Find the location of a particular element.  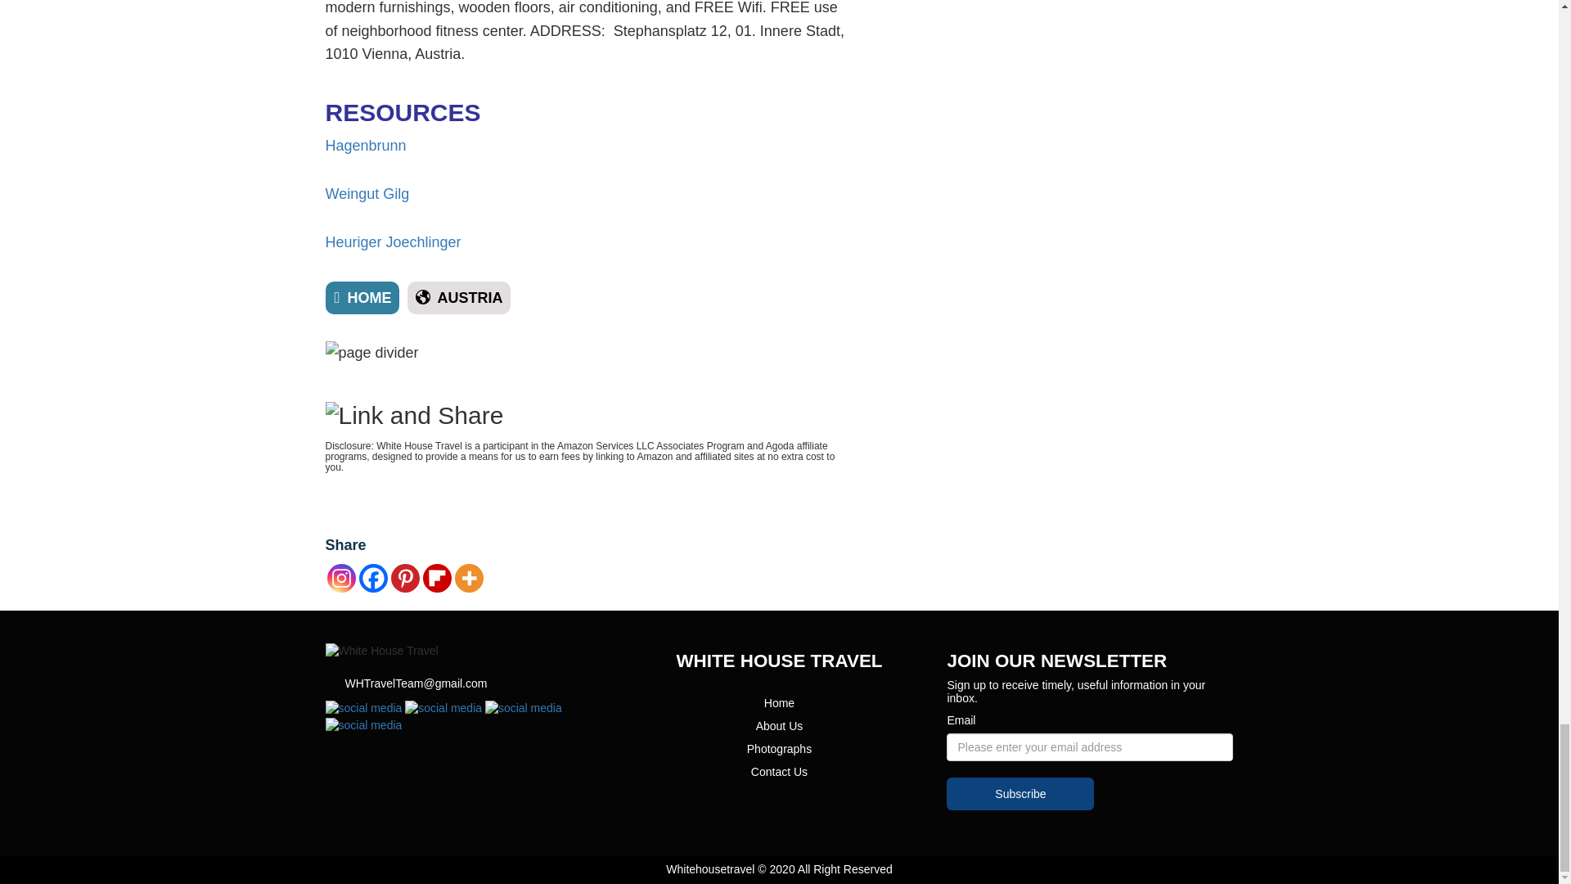

Pinterest is located at coordinates (405, 578).